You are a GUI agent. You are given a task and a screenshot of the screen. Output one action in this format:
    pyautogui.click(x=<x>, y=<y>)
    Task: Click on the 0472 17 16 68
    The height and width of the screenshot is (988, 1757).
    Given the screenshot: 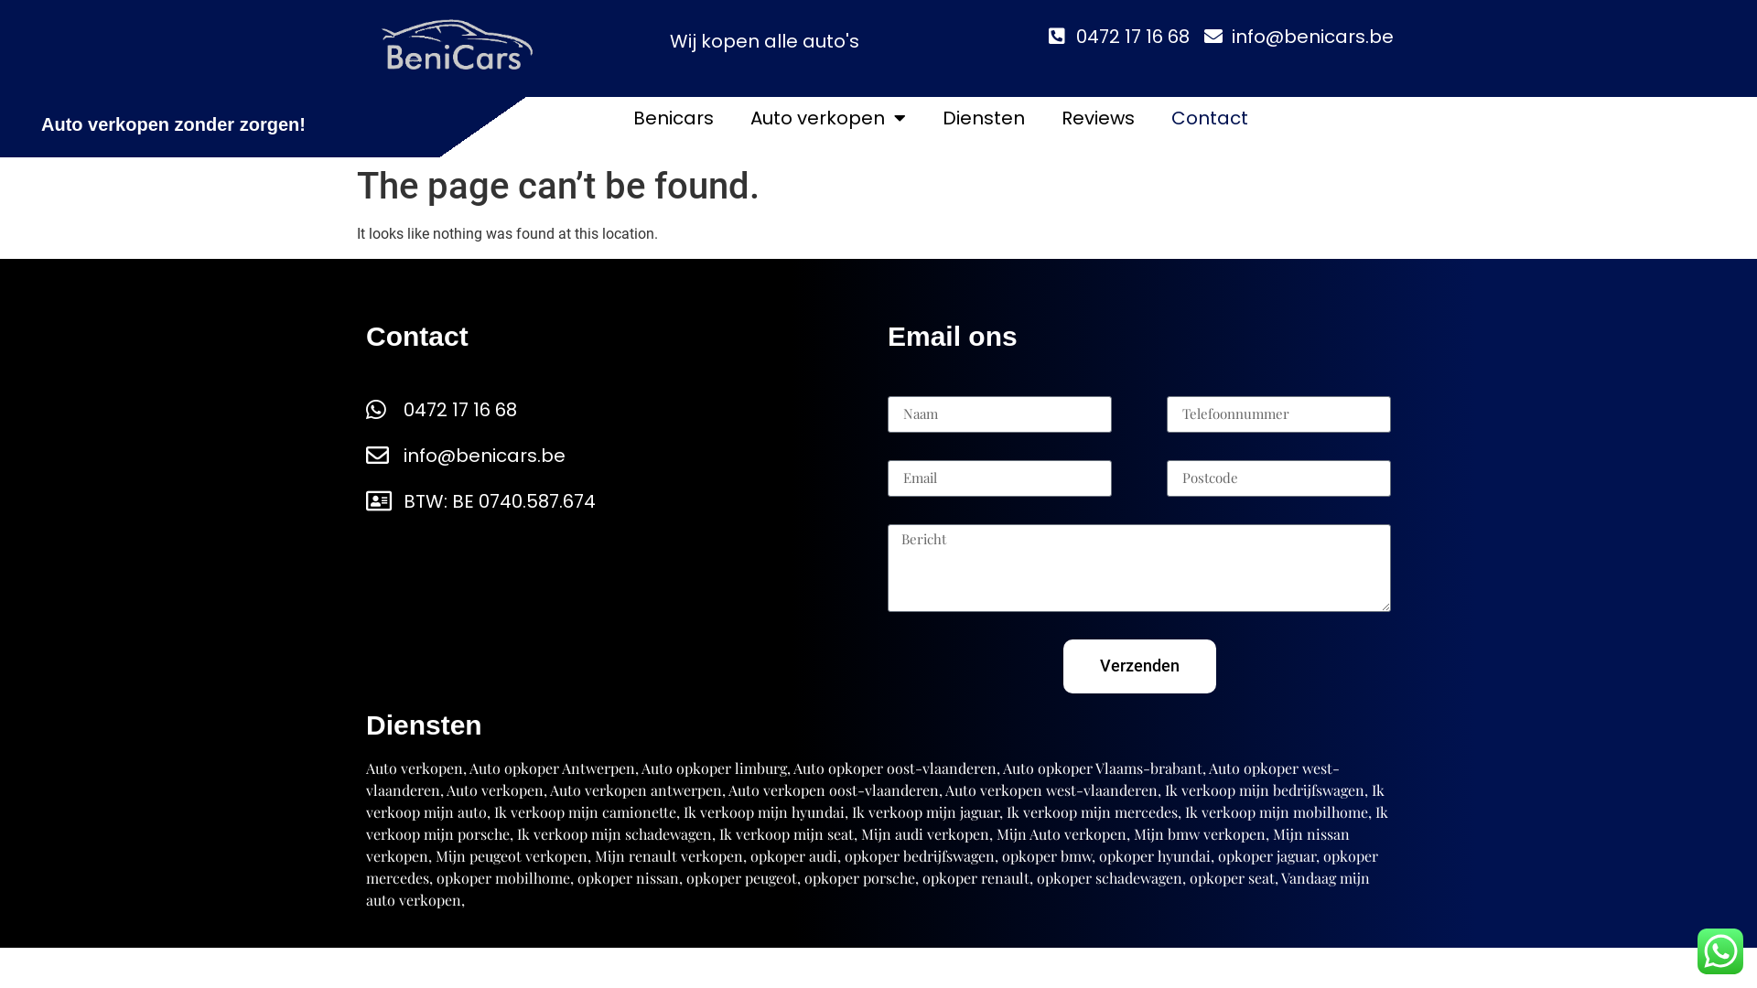 What is the action you would take?
    pyautogui.click(x=1119, y=37)
    